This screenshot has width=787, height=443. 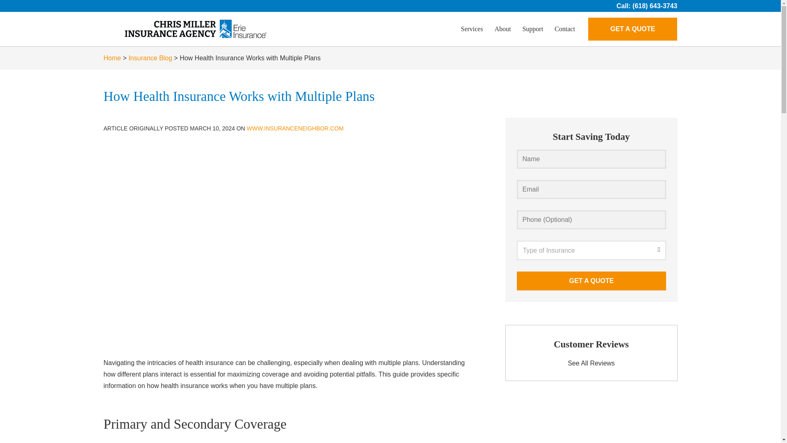 I want to click on Get A Quote, so click(x=591, y=281).